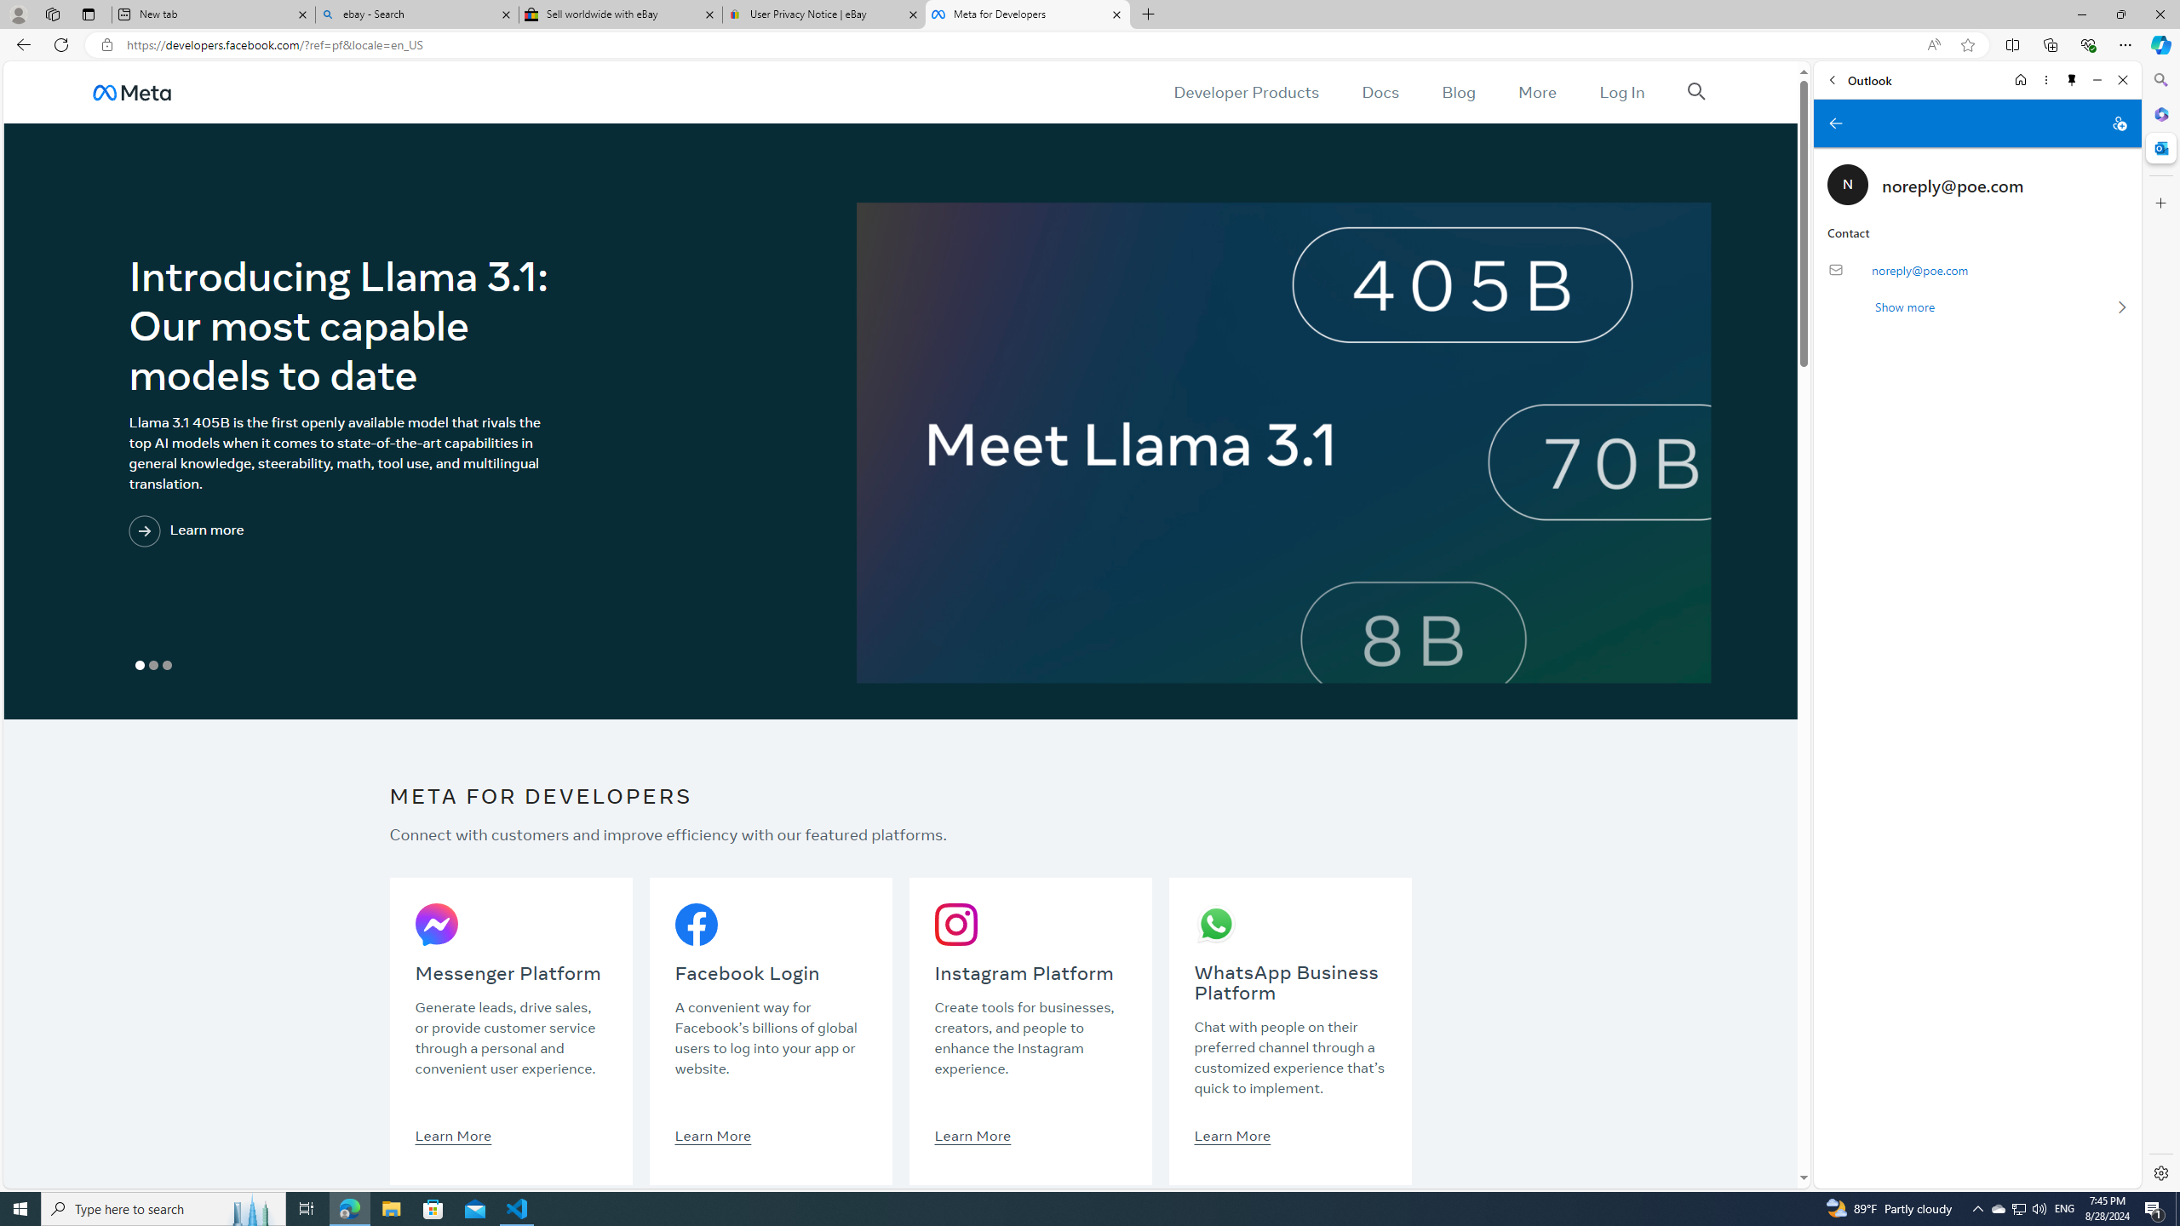 The image size is (2180, 1226). What do you see at coordinates (140, 666) in the screenshot?
I see `Show Slide 1` at bounding box center [140, 666].